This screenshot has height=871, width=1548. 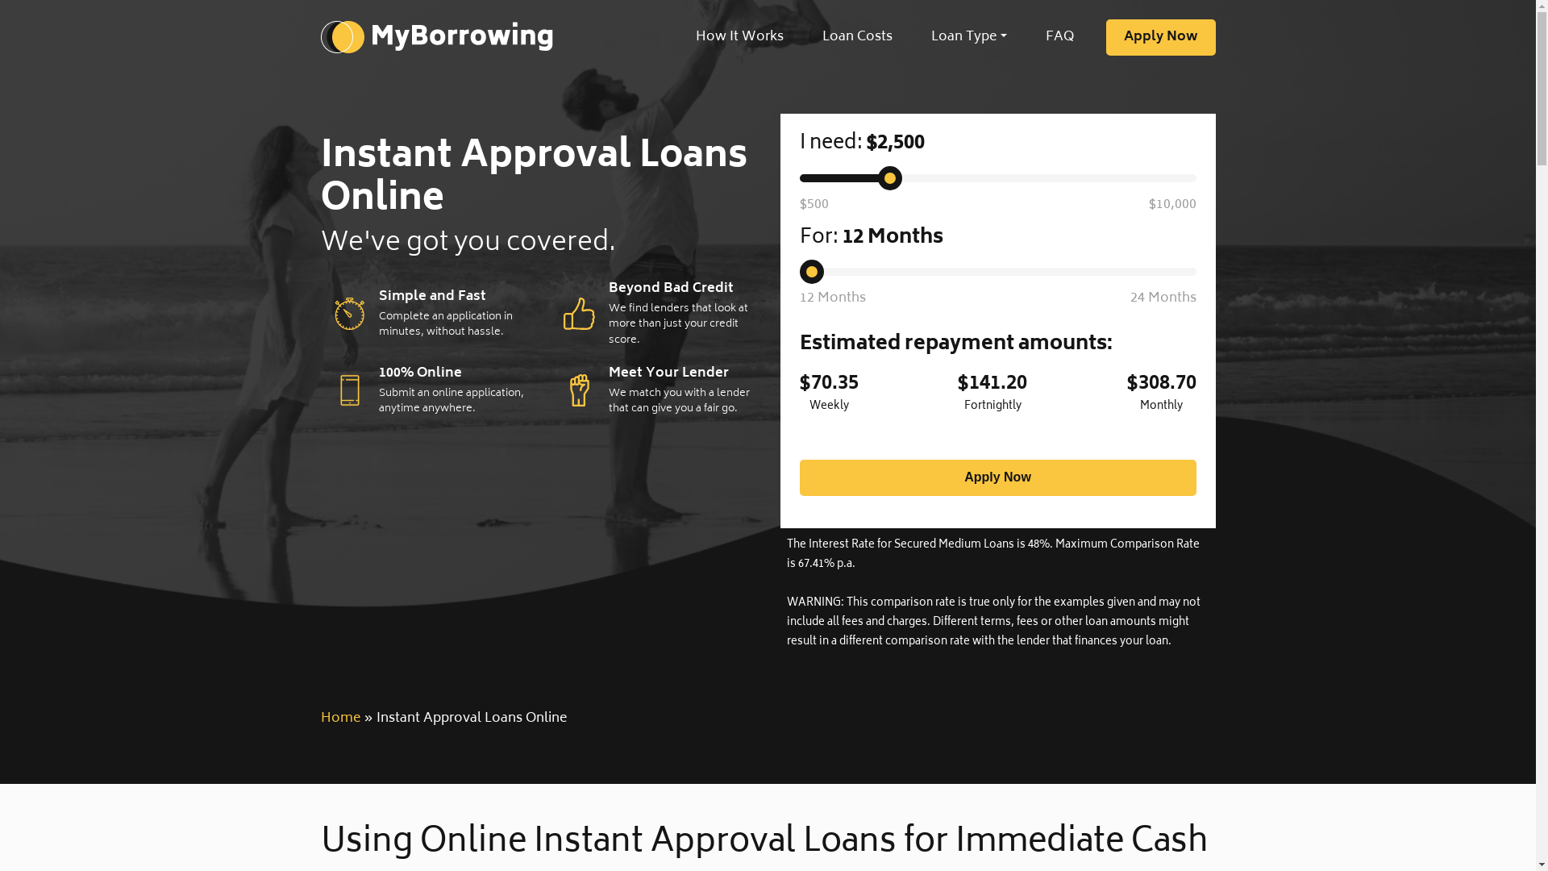 I want to click on Loan Type, so click(x=969, y=37).